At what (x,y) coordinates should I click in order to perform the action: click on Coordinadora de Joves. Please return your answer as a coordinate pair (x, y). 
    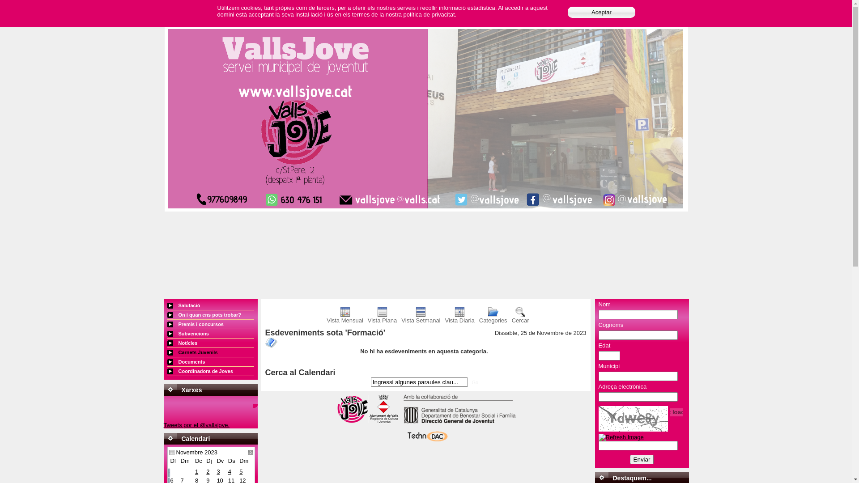
    Looking at the image, I should click on (211, 371).